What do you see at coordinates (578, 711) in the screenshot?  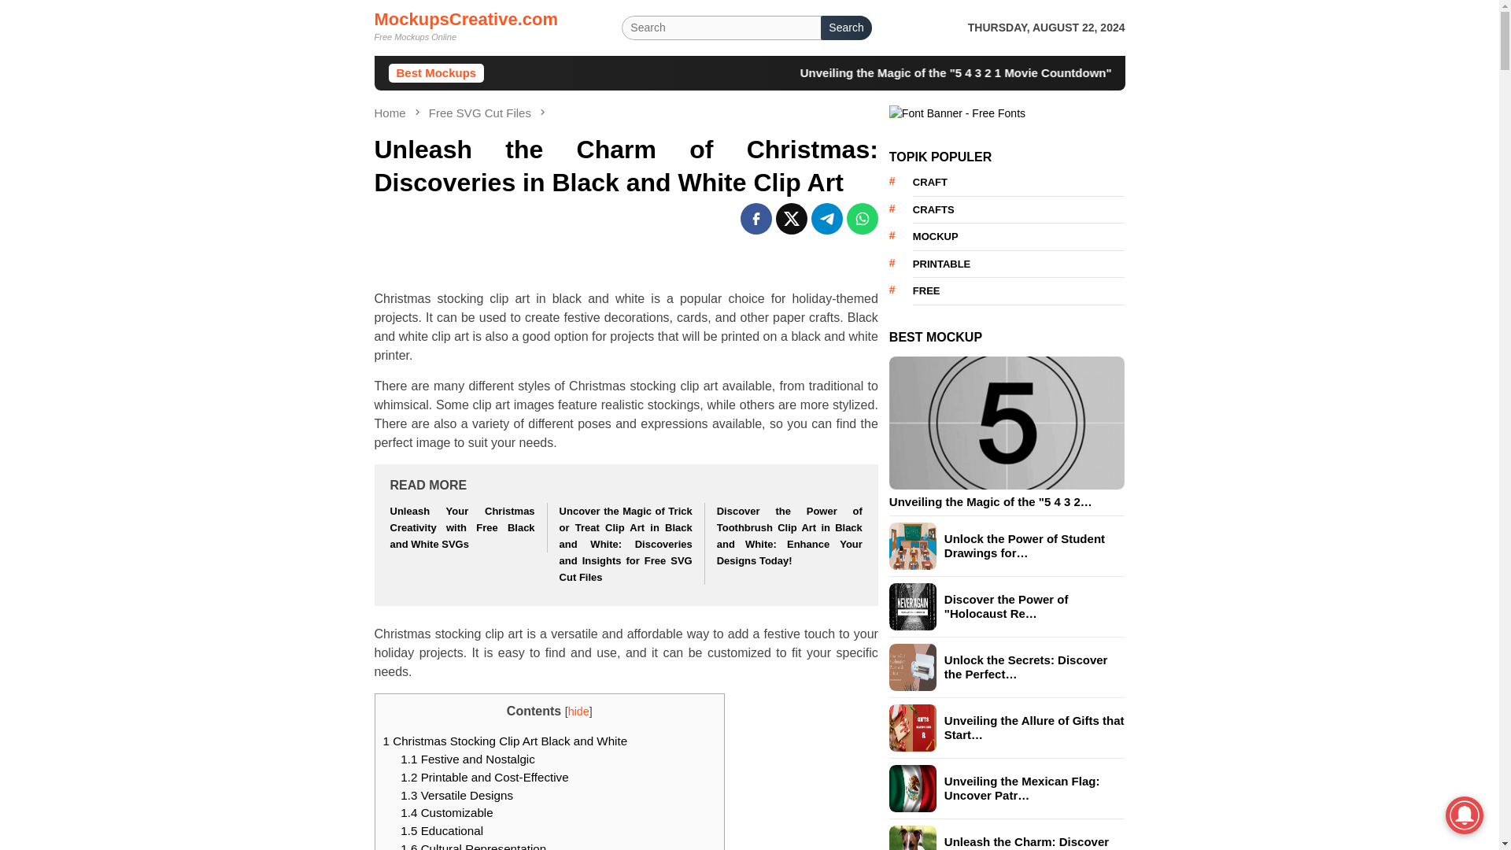 I see `hide` at bounding box center [578, 711].